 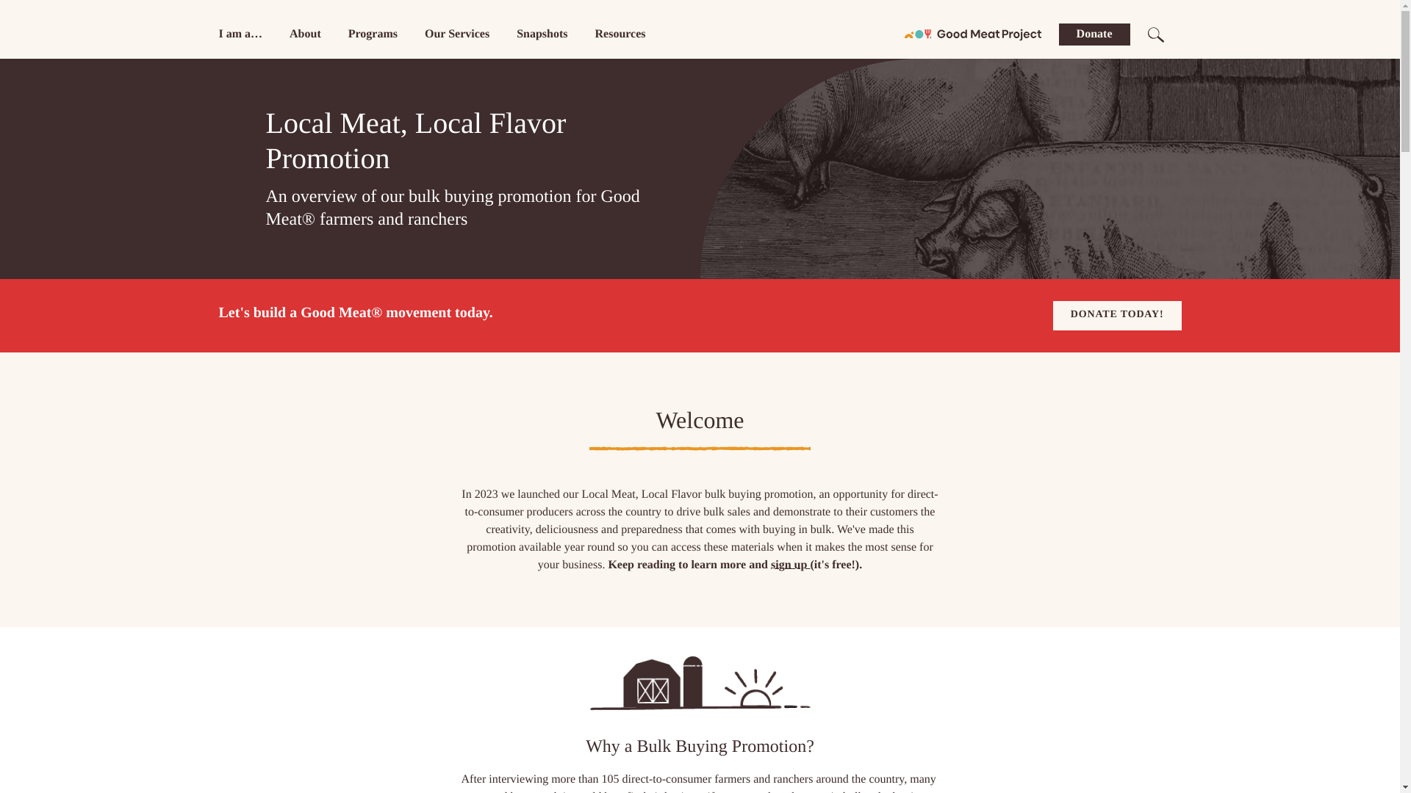 I want to click on Programs, so click(x=373, y=34).